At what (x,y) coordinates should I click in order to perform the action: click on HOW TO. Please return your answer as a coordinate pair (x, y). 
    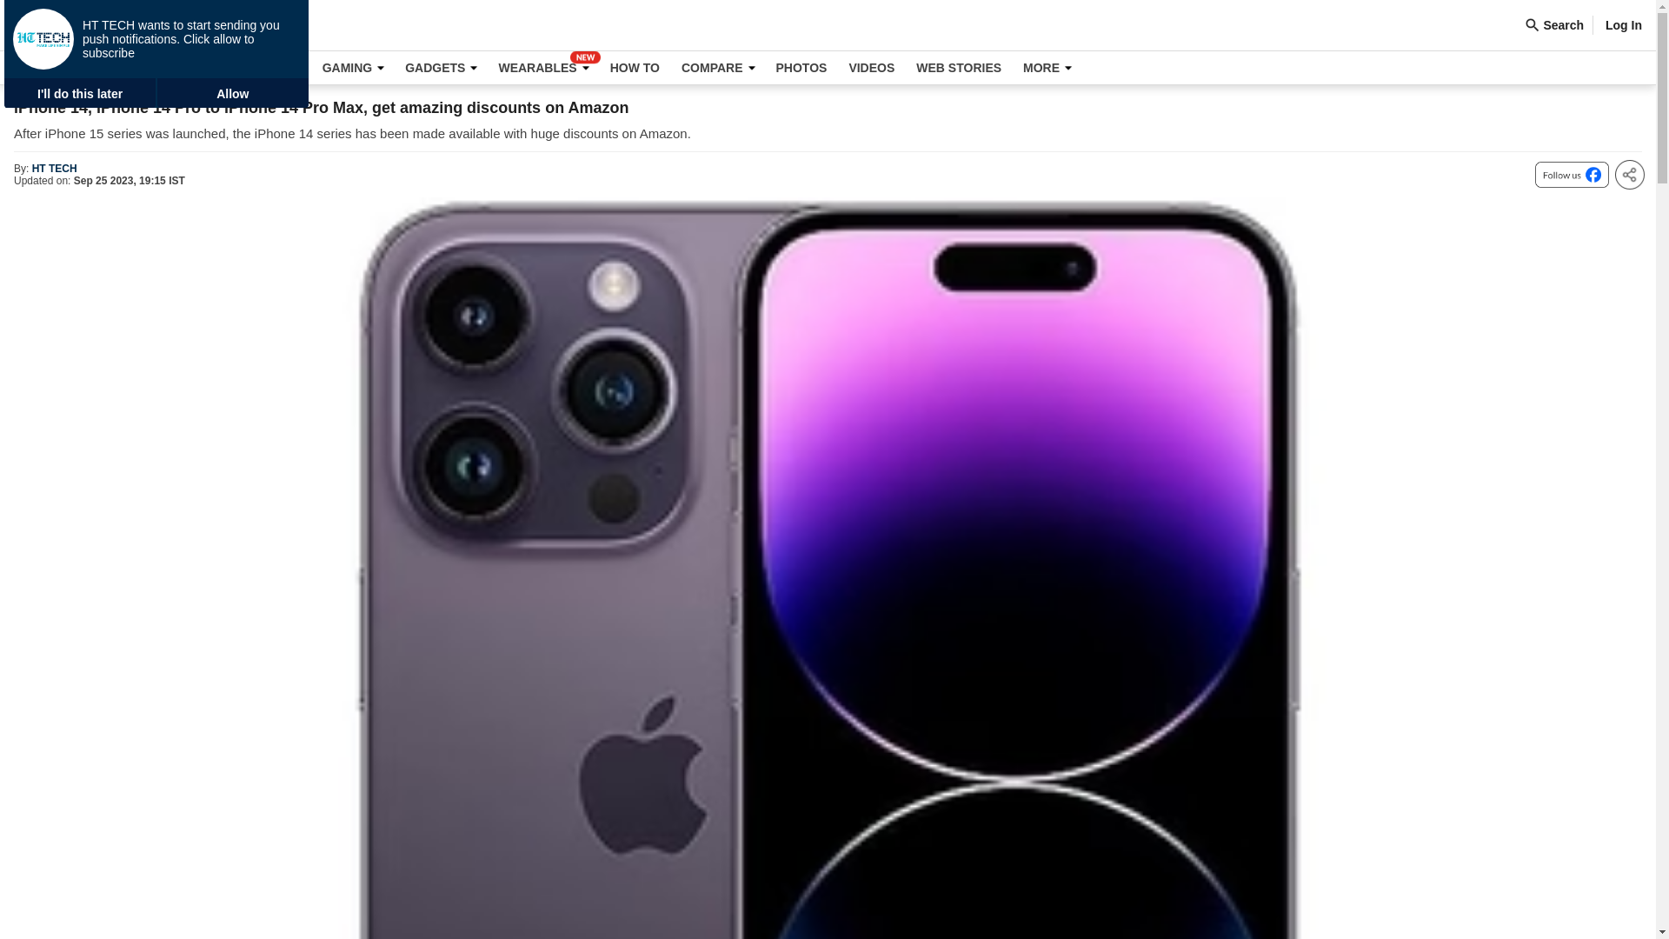
    Looking at the image, I should click on (635, 68).